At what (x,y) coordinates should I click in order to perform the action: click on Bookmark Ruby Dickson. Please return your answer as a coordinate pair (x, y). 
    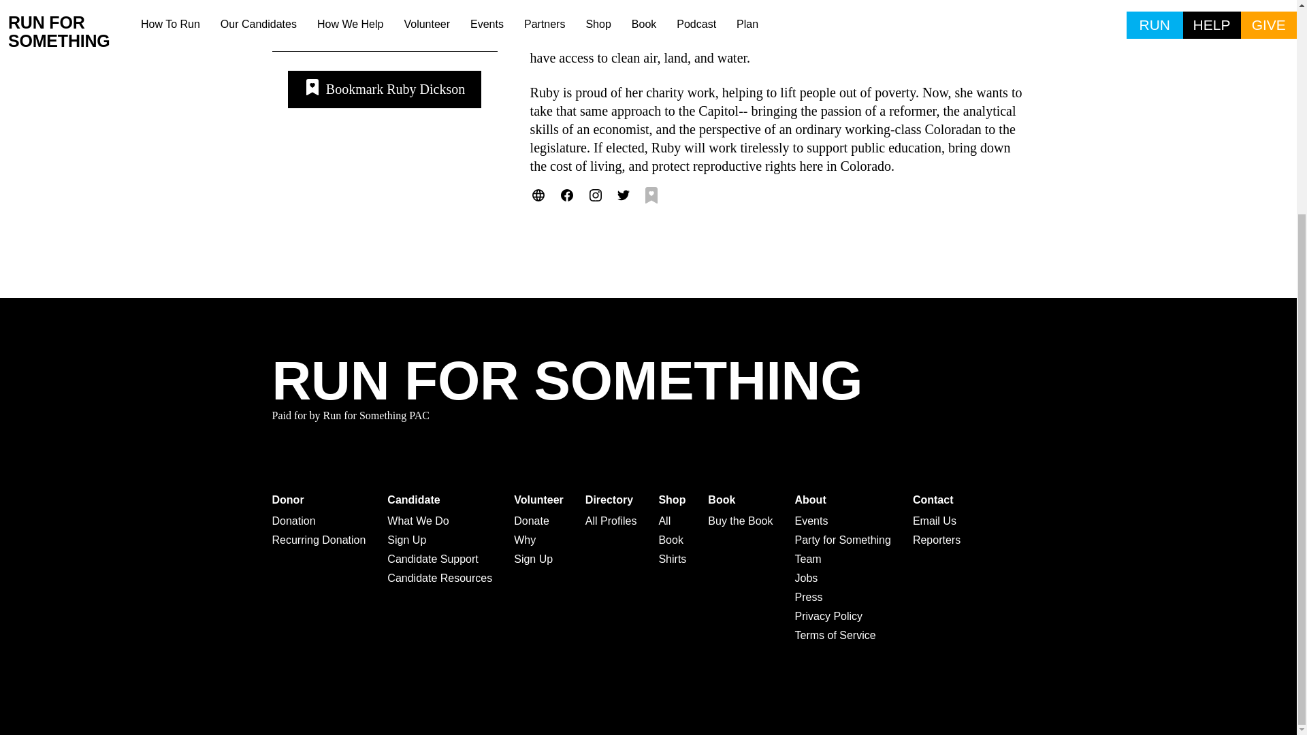
    Looking at the image, I should click on (384, 88).